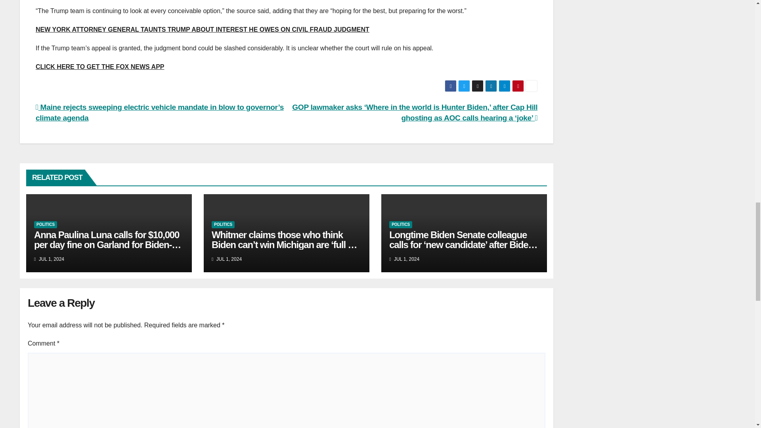 Image resolution: width=761 pixels, height=428 pixels. I want to click on POLITICS, so click(400, 224).